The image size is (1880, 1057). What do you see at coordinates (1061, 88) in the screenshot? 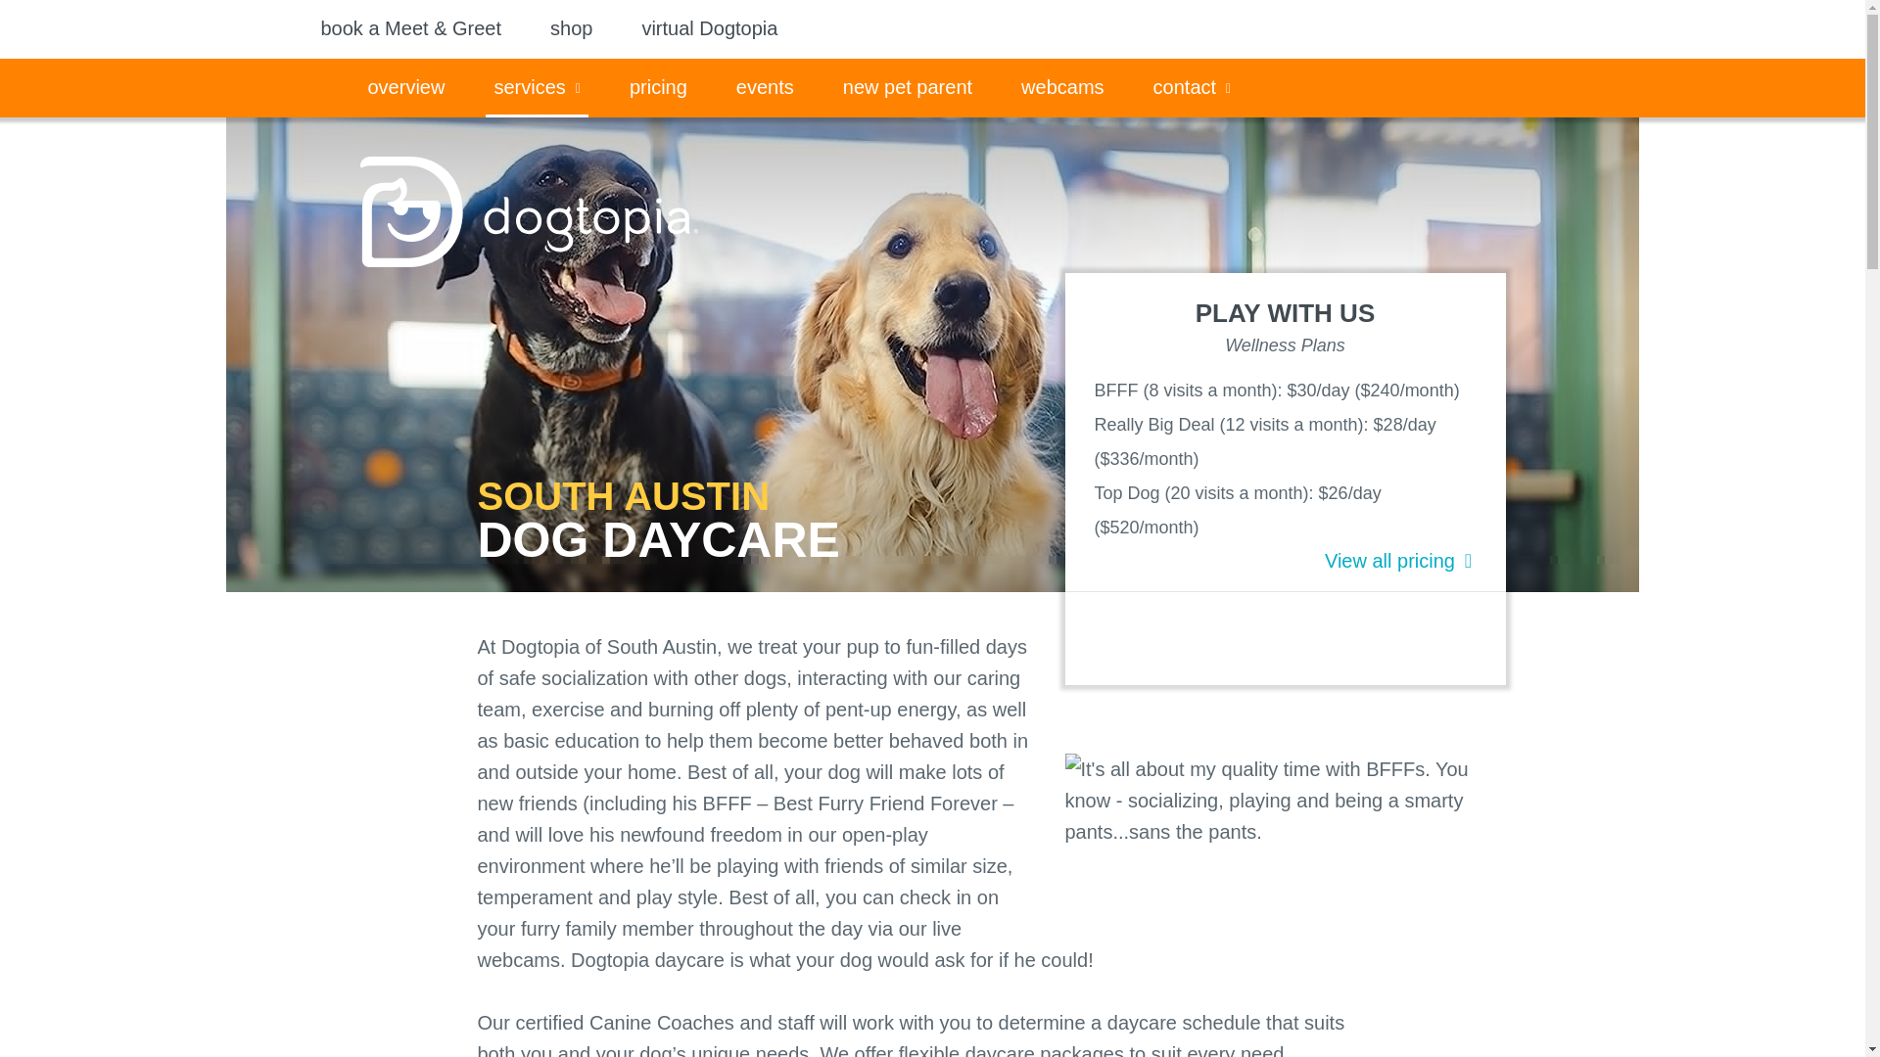
I see `webcams` at bounding box center [1061, 88].